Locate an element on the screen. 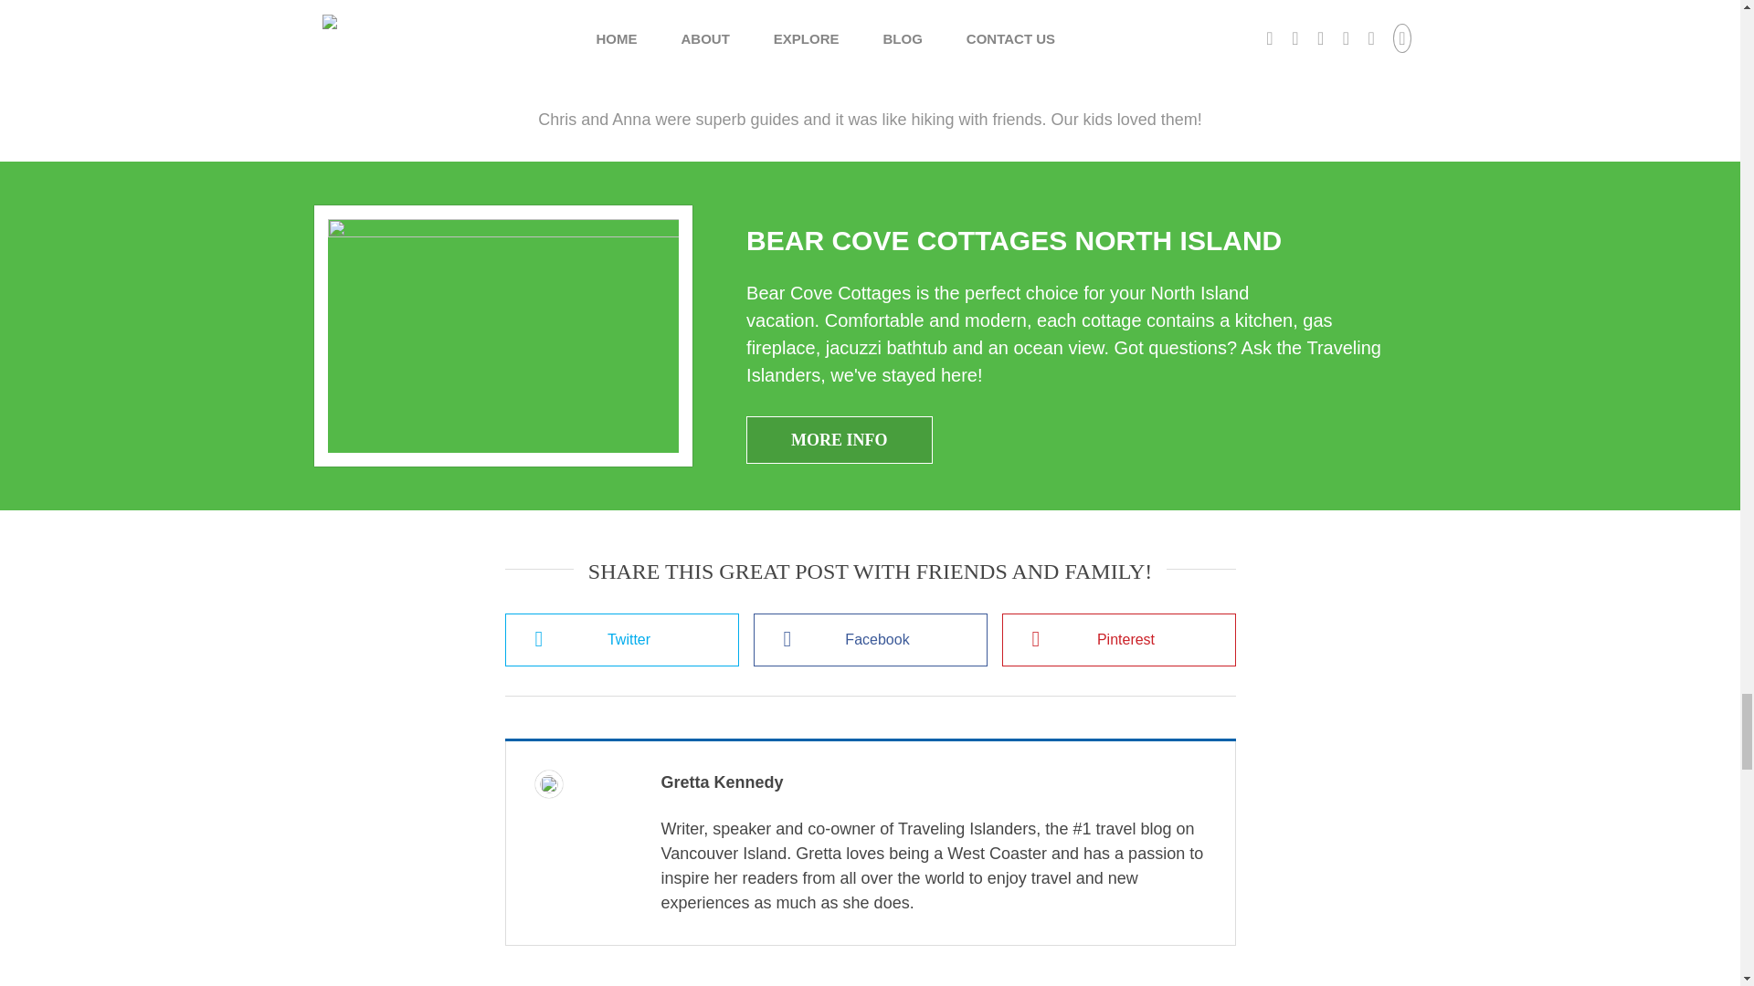 The height and width of the screenshot is (986, 1754). BEAR COVE COTTAGES NORTH ISLAND is located at coordinates (1014, 240).